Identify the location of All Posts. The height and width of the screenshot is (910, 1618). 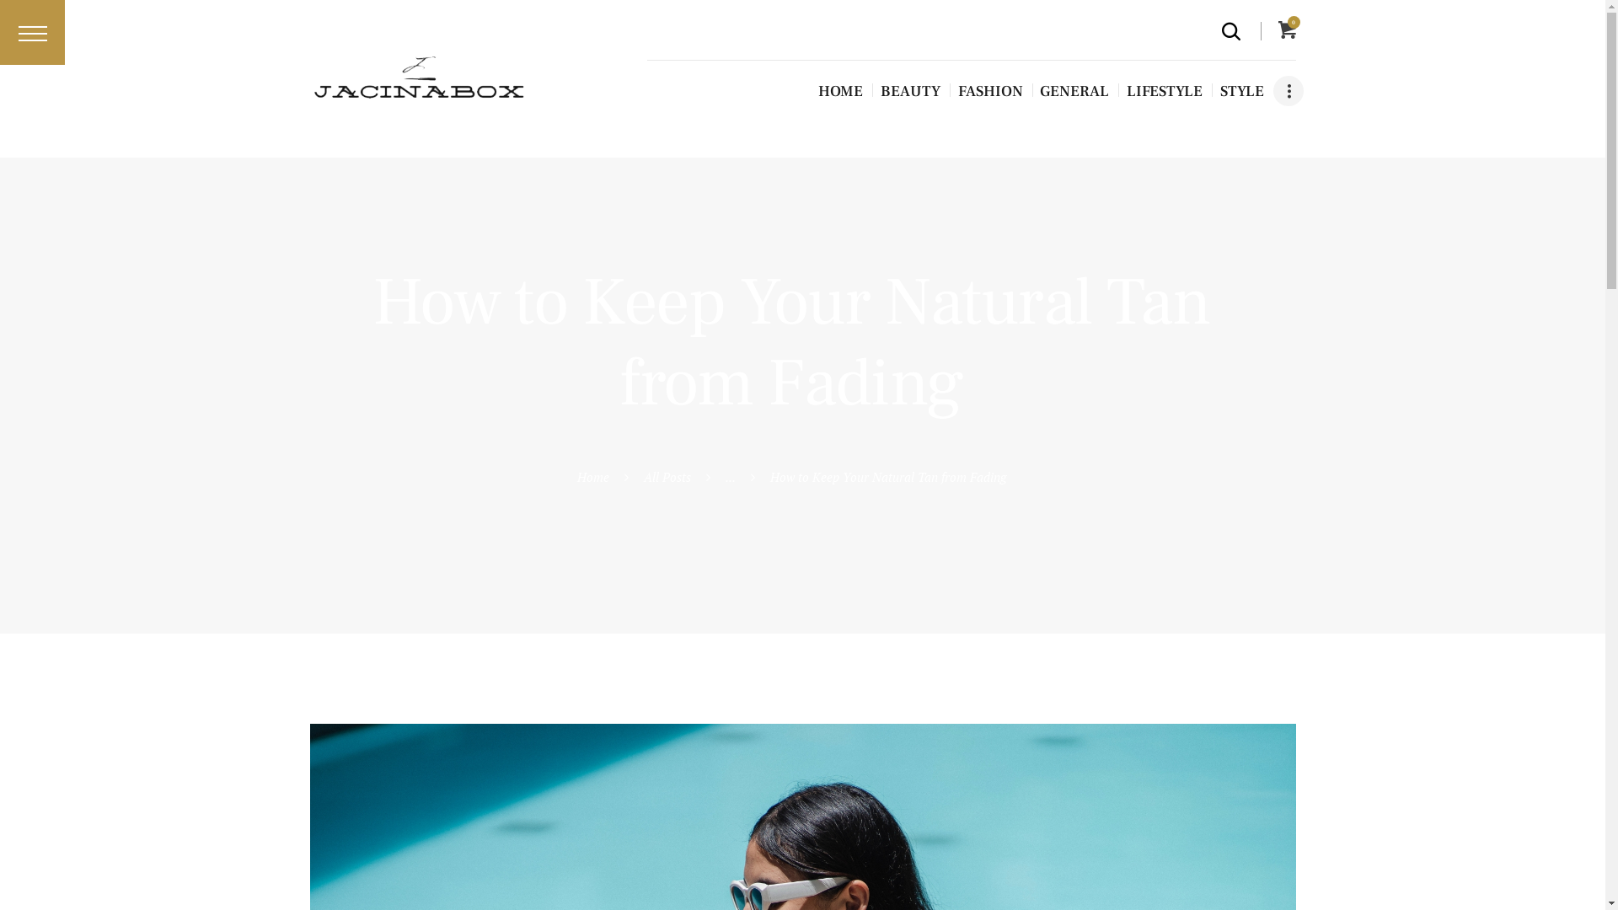
(667, 477).